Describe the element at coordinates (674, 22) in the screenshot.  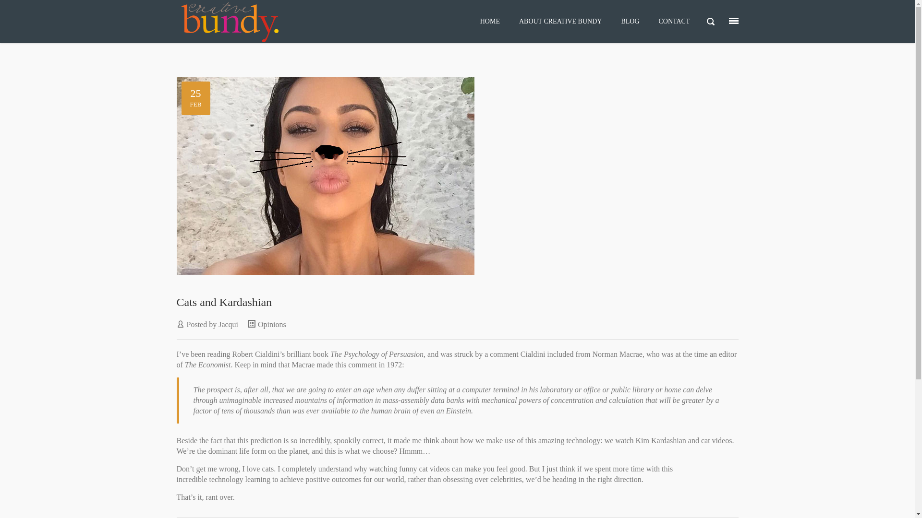
I see `CONTACT` at that location.